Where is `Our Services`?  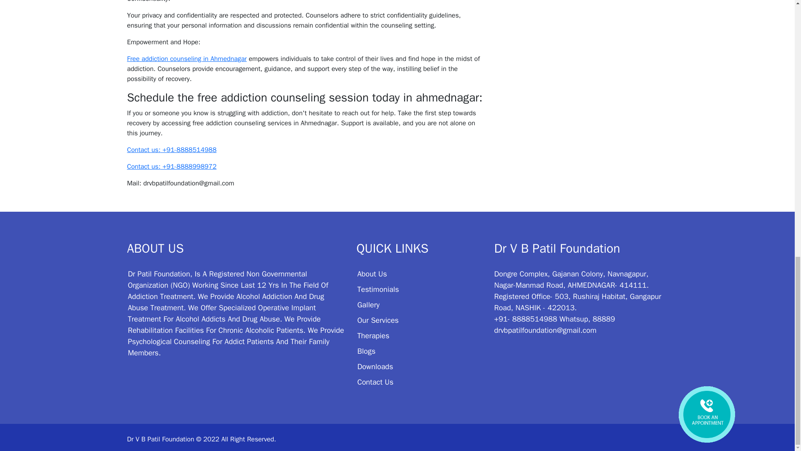
Our Services is located at coordinates (378, 320).